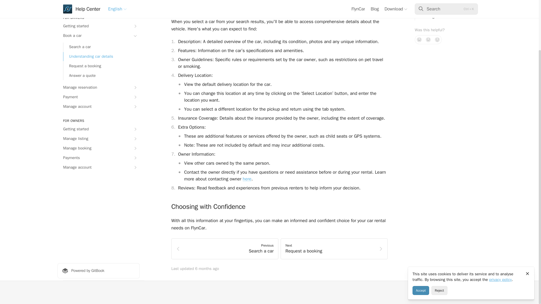 The width and height of the screenshot is (541, 304). What do you see at coordinates (527, 214) in the screenshot?
I see `Close` at bounding box center [527, 214].